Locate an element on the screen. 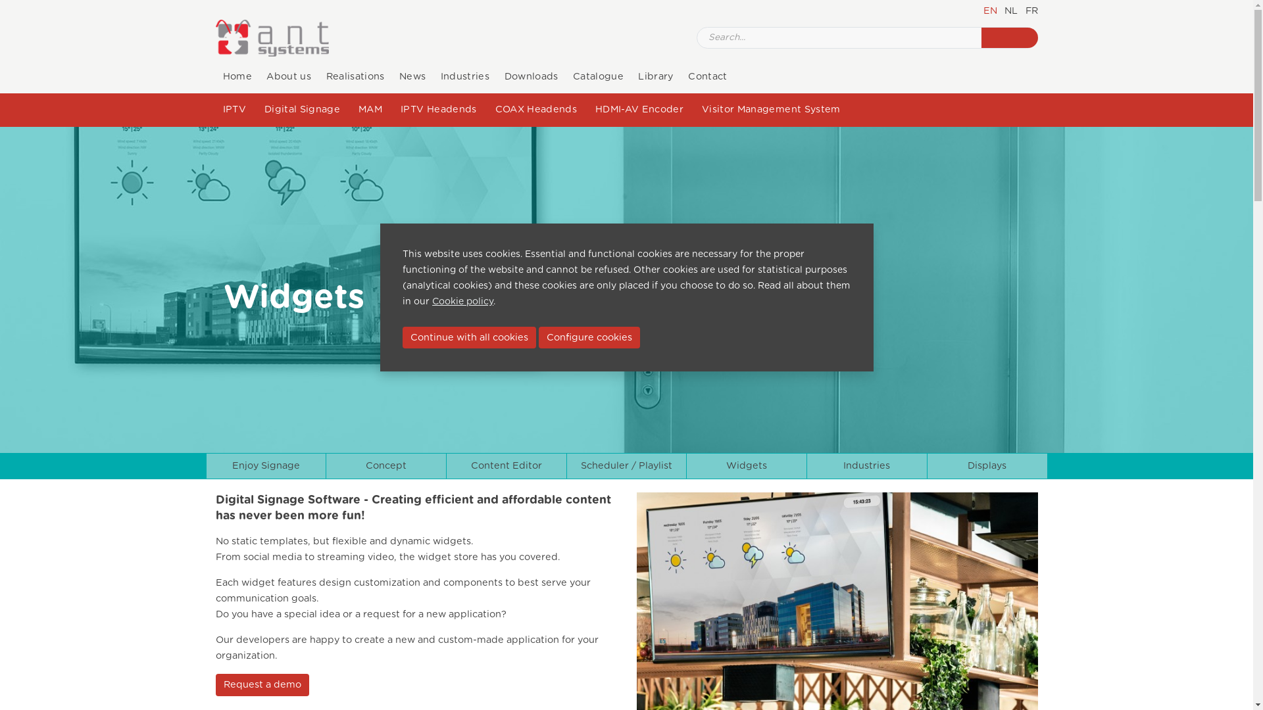  Scheduler / Playlist is located at coordinates (627, 466).